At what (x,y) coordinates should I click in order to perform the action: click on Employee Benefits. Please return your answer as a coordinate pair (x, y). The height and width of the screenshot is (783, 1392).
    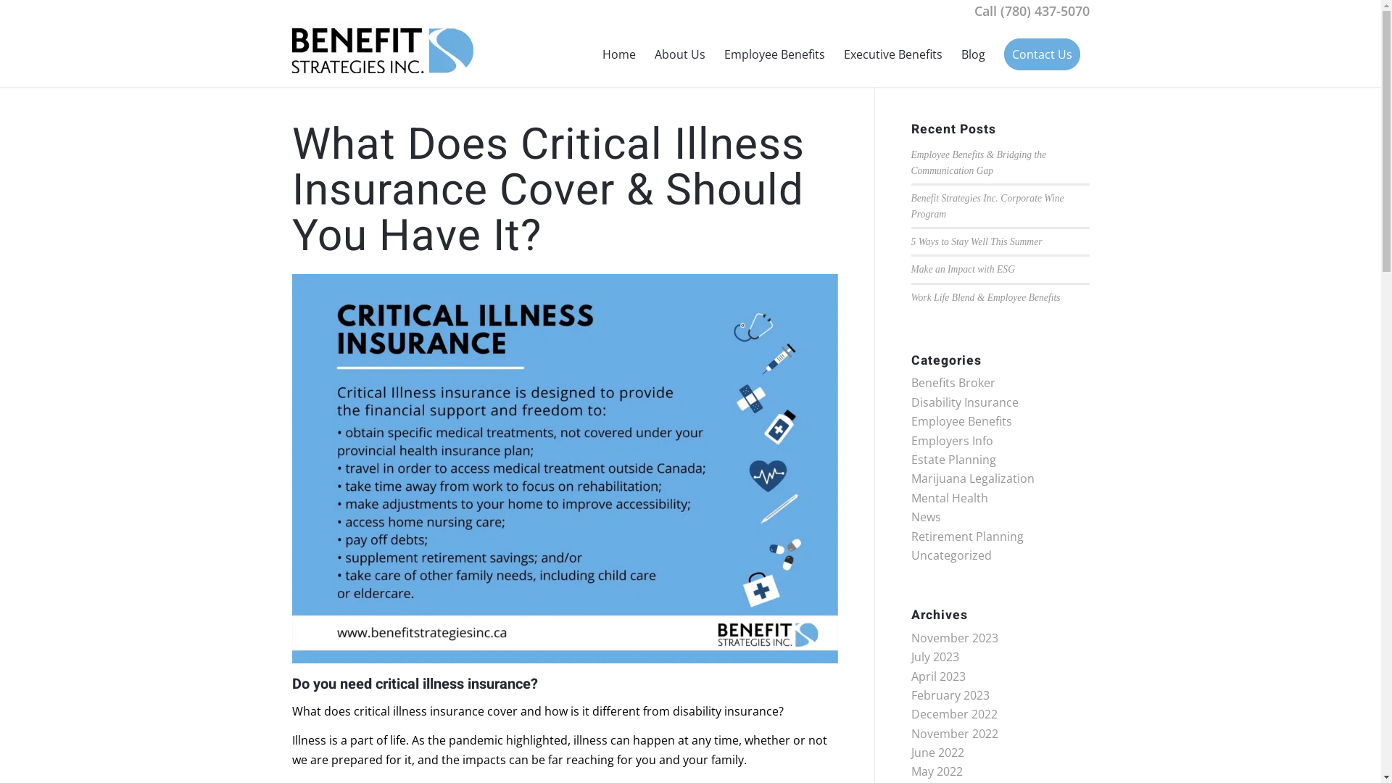
    Looking at the image, I should click on (774, 54).